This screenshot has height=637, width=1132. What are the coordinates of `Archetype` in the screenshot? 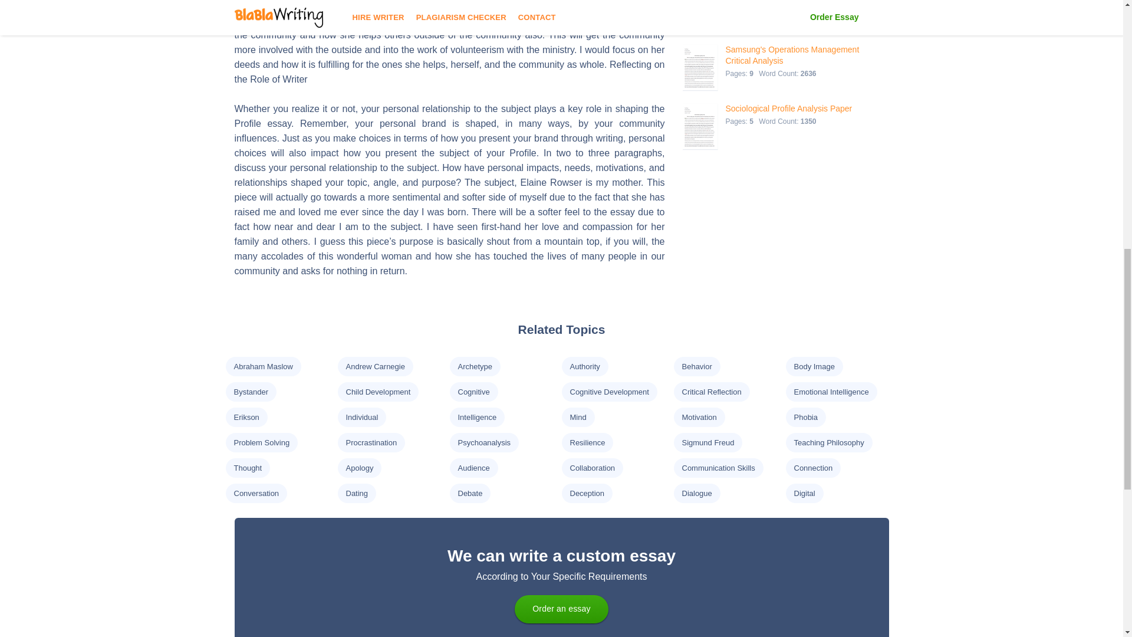 It's located at (475, 366).